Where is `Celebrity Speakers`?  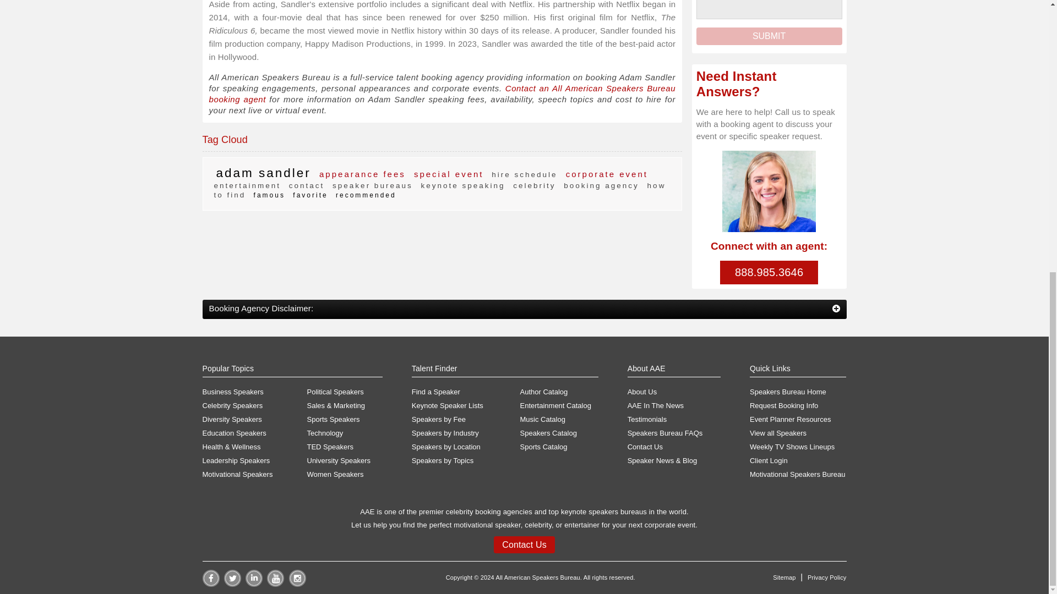
Celebrity Speakers is located at coordinates (255, 406).